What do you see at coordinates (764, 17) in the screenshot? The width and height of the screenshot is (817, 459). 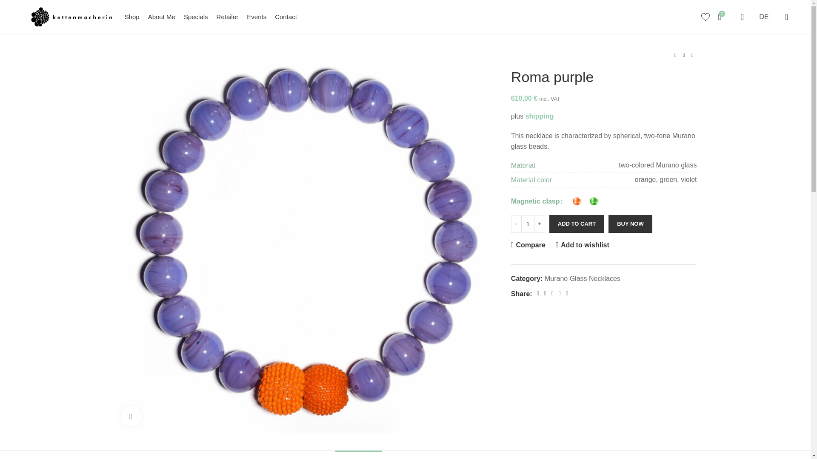 I see `DE` at bounding box center [764, 17].